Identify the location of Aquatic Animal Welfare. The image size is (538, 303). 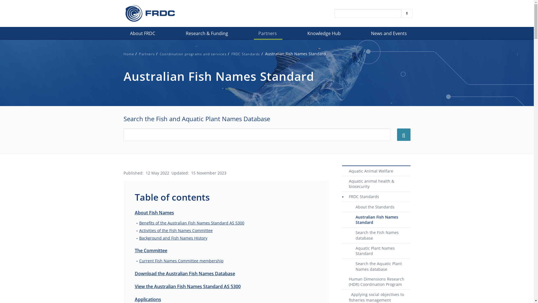
(376, 171).